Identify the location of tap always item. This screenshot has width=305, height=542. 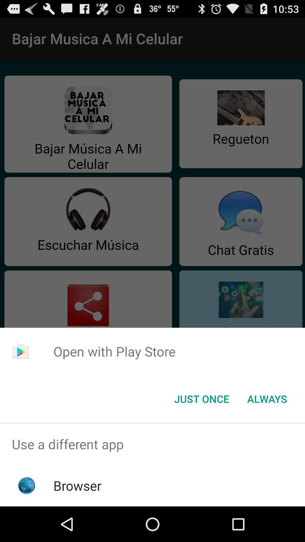
(267, 399).